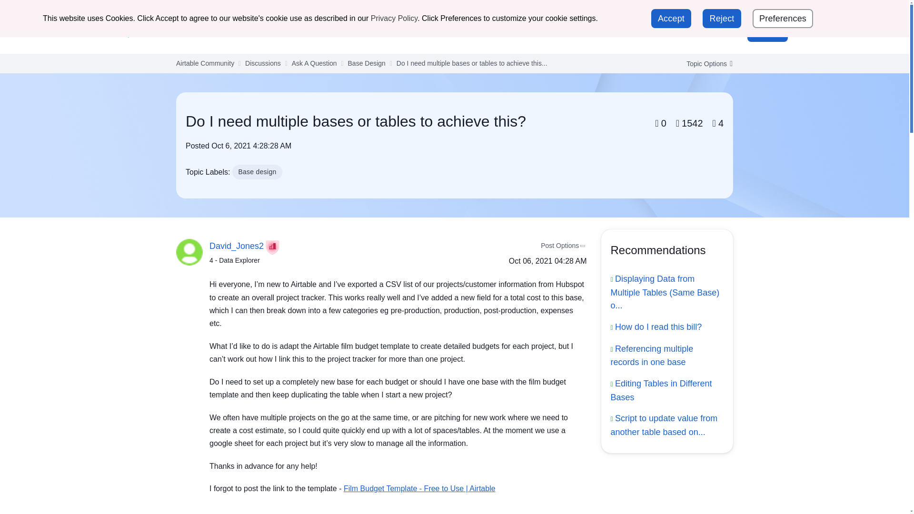 The width and height of the screenshot is (914, 514). I want to click on Airtable Community, so click(169, 32).